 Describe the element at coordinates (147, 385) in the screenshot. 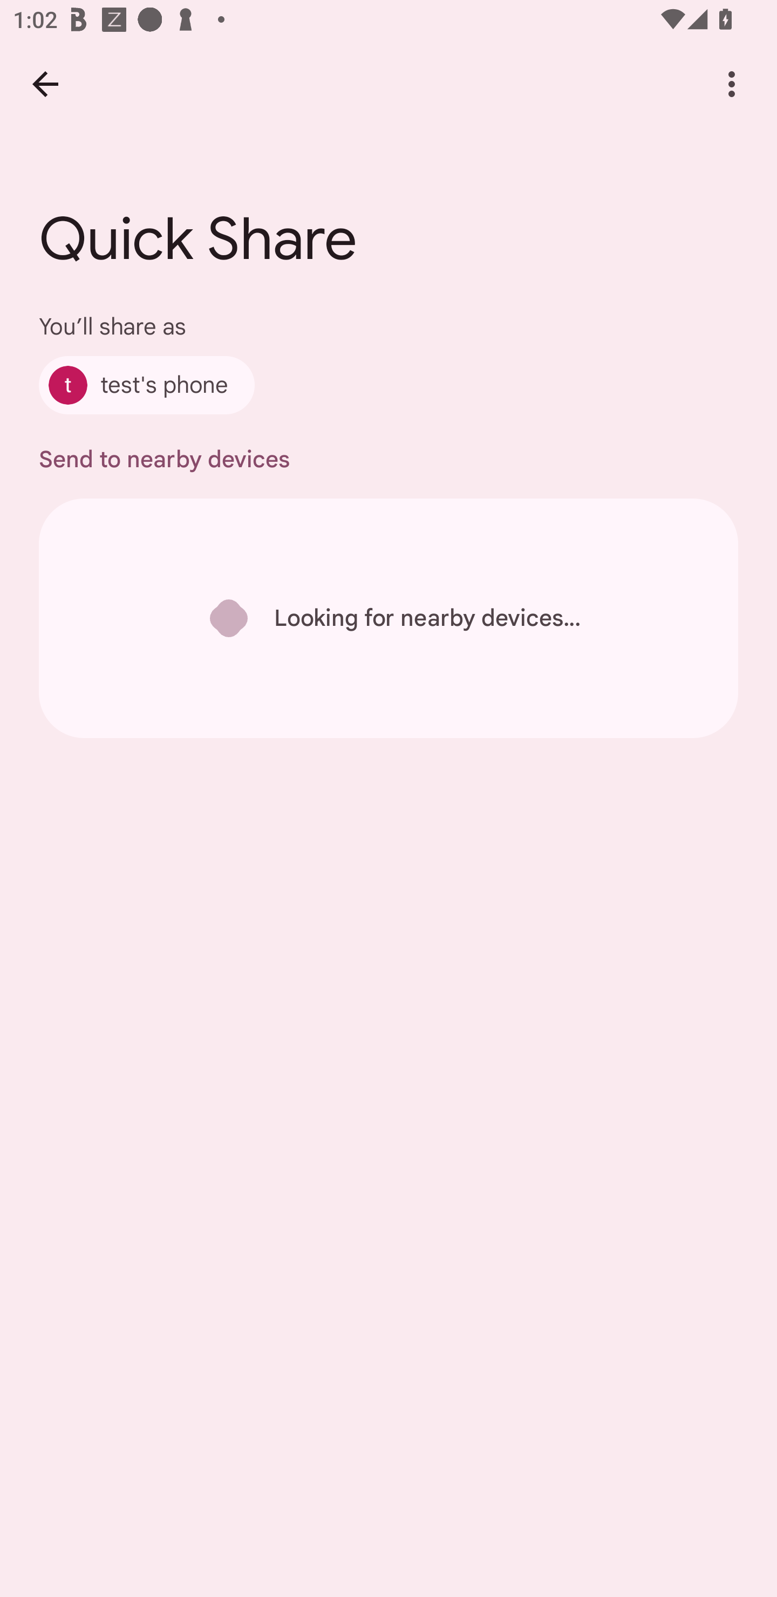

I see `test's phone` at that location.